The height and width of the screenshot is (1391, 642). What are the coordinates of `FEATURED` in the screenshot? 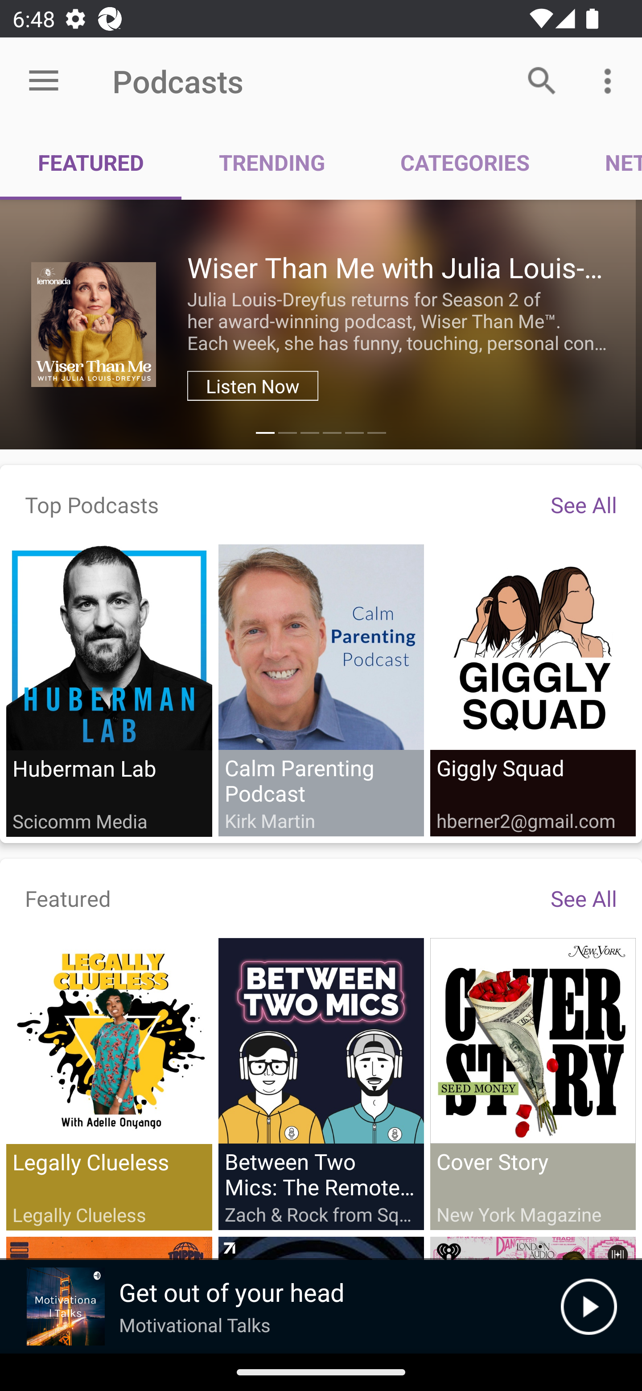 It's located at (91, 162).